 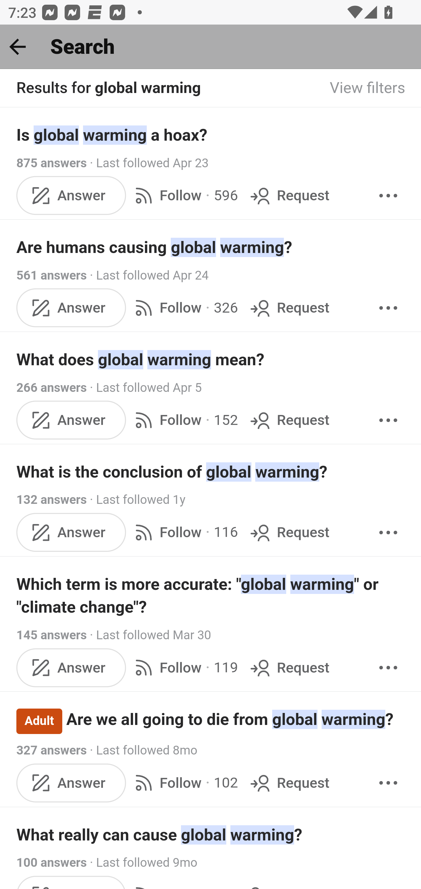 I want to click on More, so click(x=388, y=195).